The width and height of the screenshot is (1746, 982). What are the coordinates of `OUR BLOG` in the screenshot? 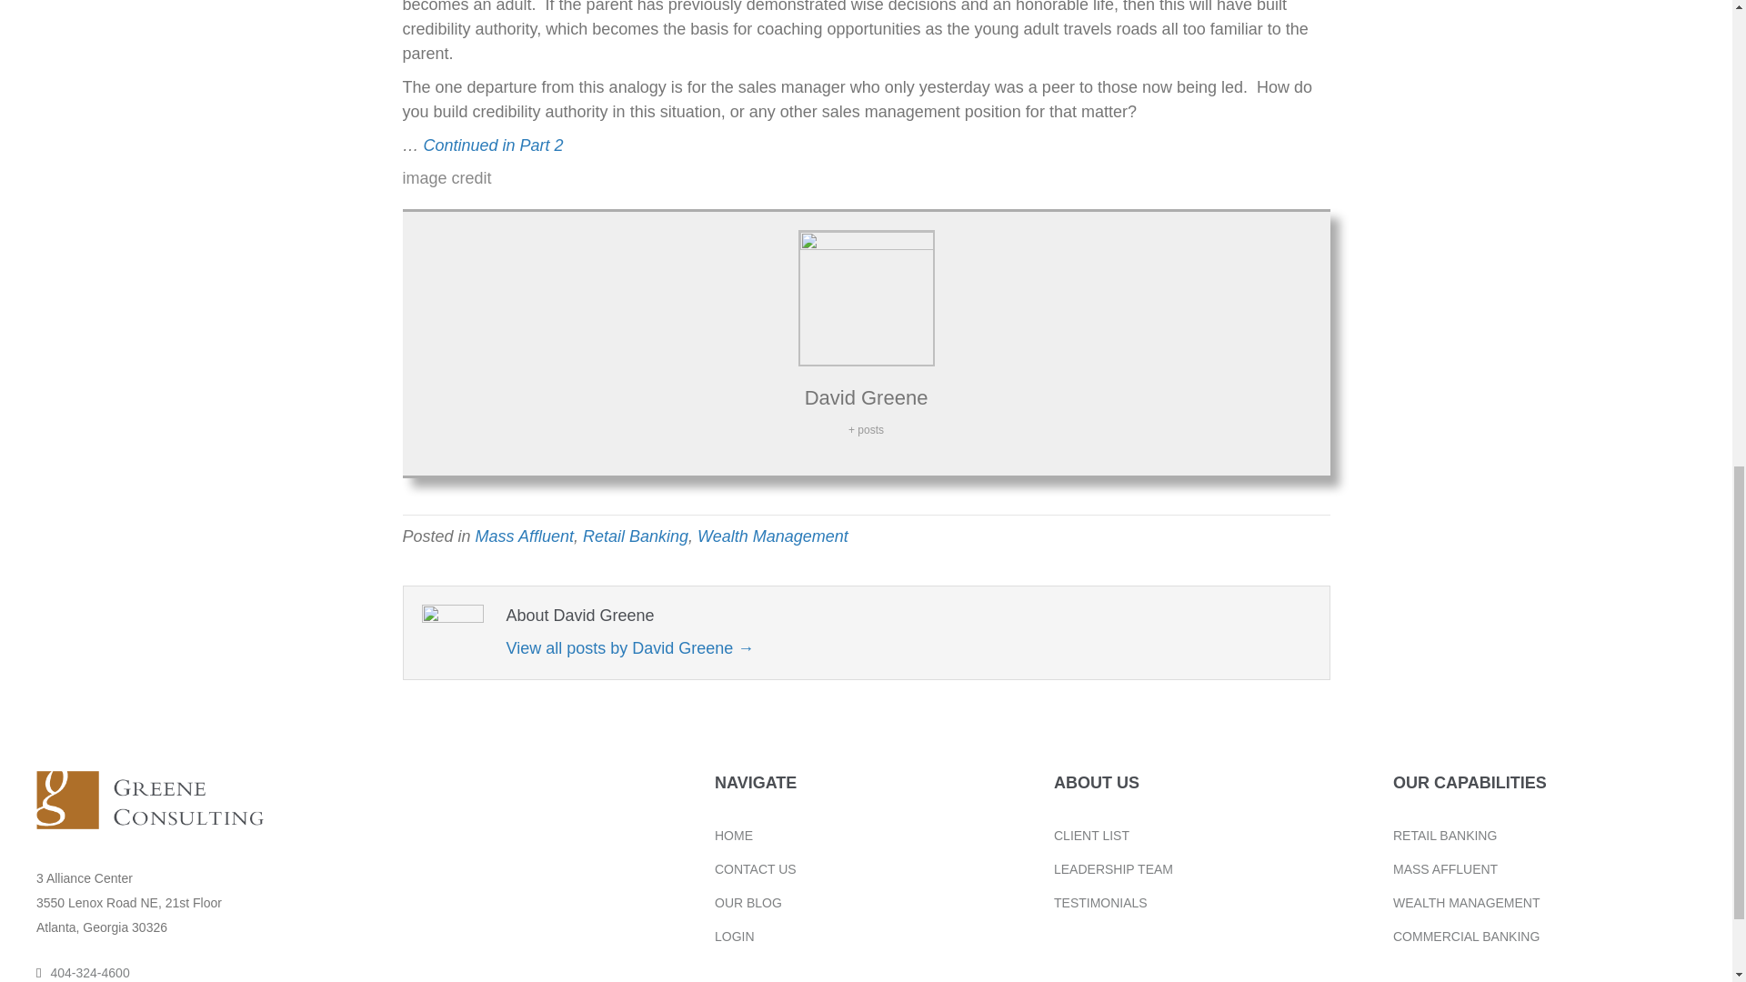 It's located at (748, 902).